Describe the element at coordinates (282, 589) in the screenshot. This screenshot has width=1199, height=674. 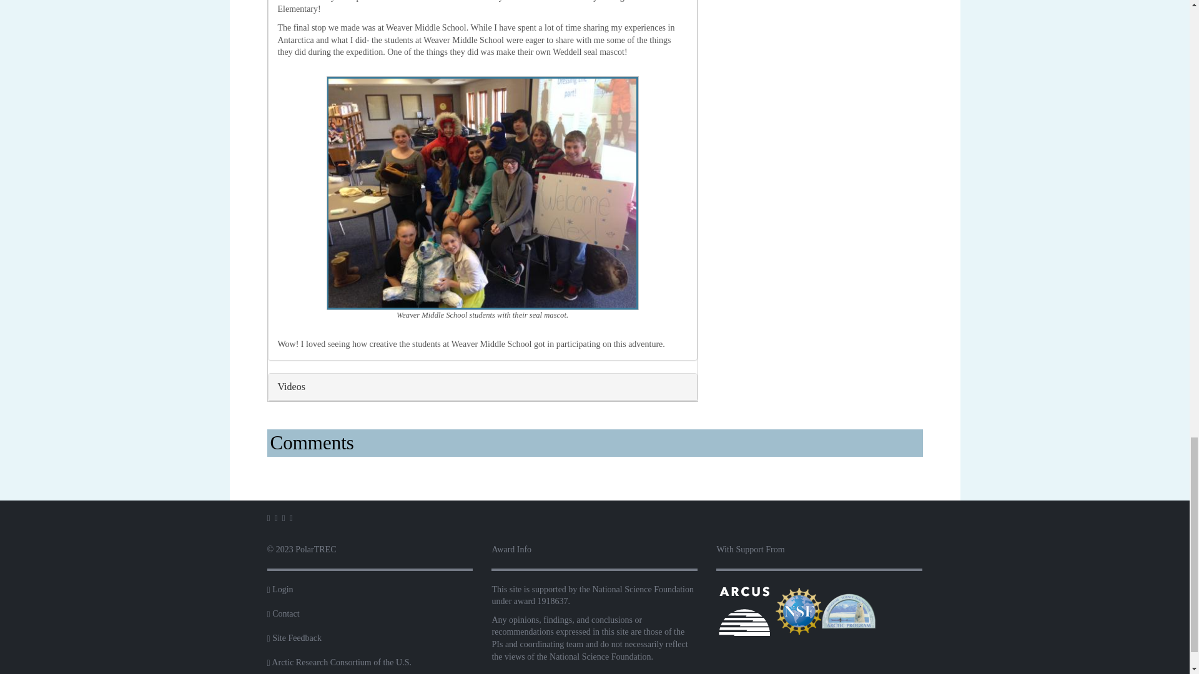
I see `User Login` at that location.